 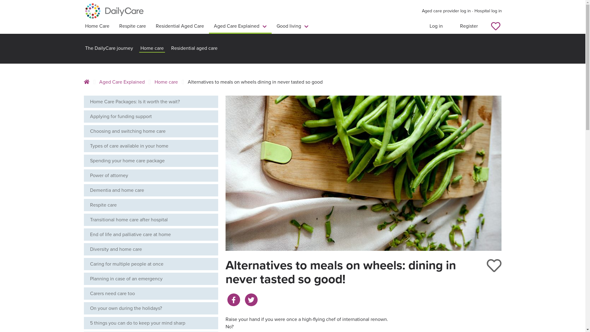 I want to click on Save to shortlist, so click(x=494, y=266).